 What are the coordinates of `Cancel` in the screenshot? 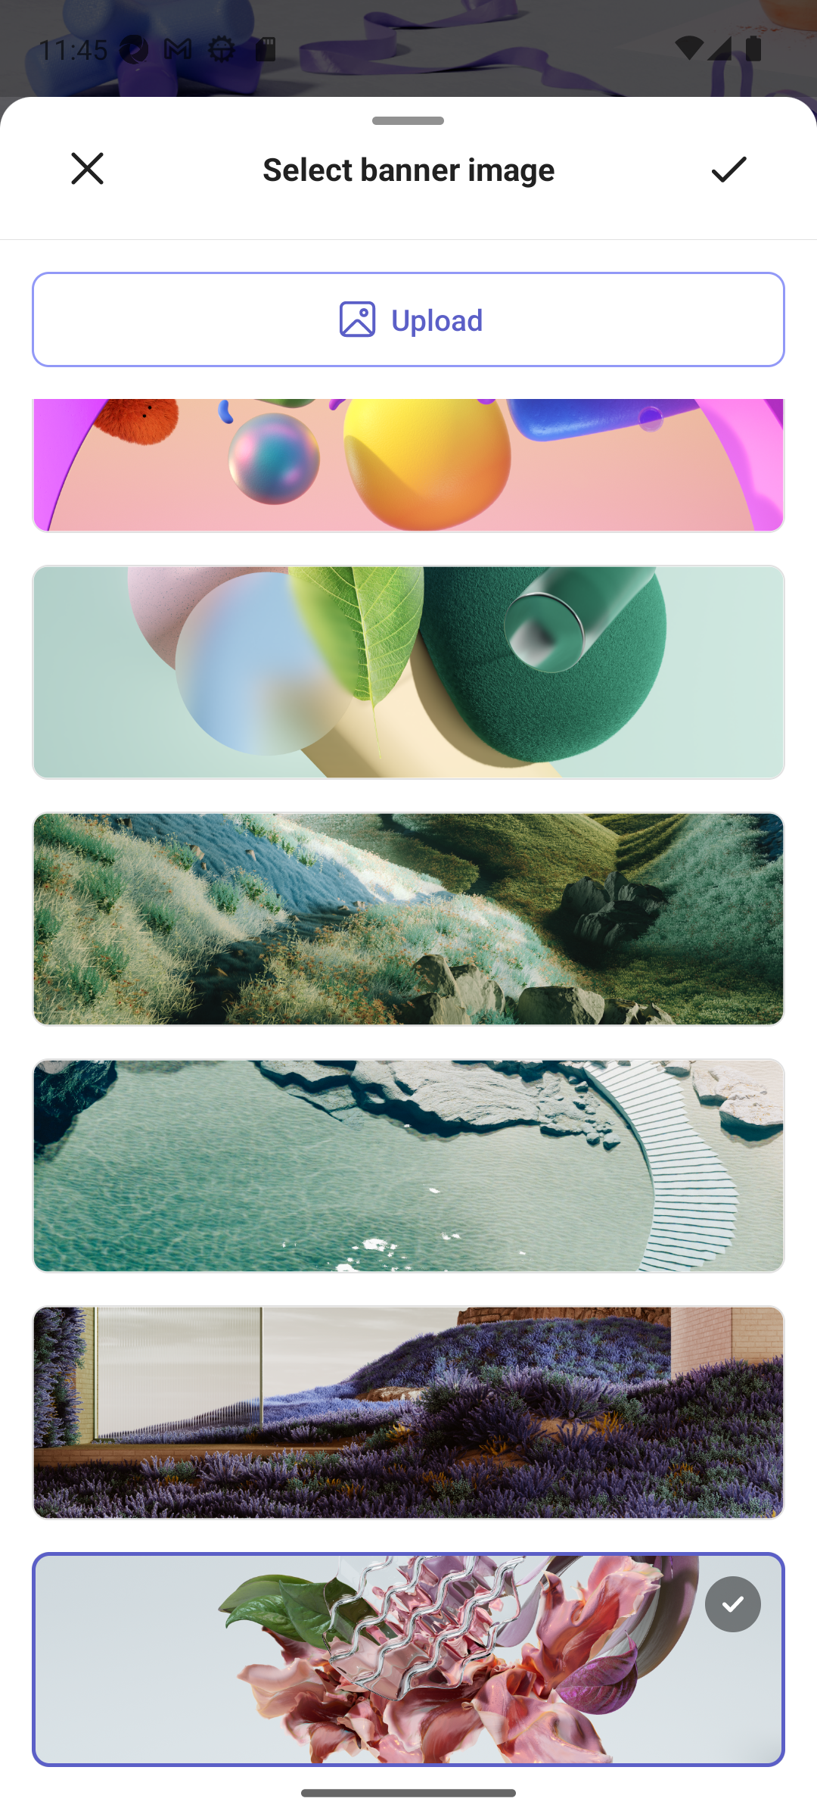 It's located at (87, 169).